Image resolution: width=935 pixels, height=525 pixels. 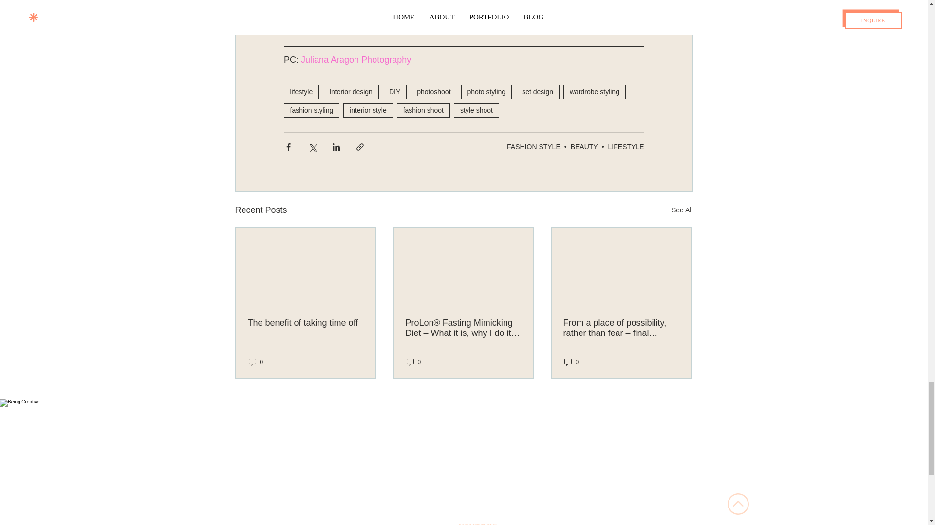 I want to click on wardrobe styling, so click(x=594, y=91).